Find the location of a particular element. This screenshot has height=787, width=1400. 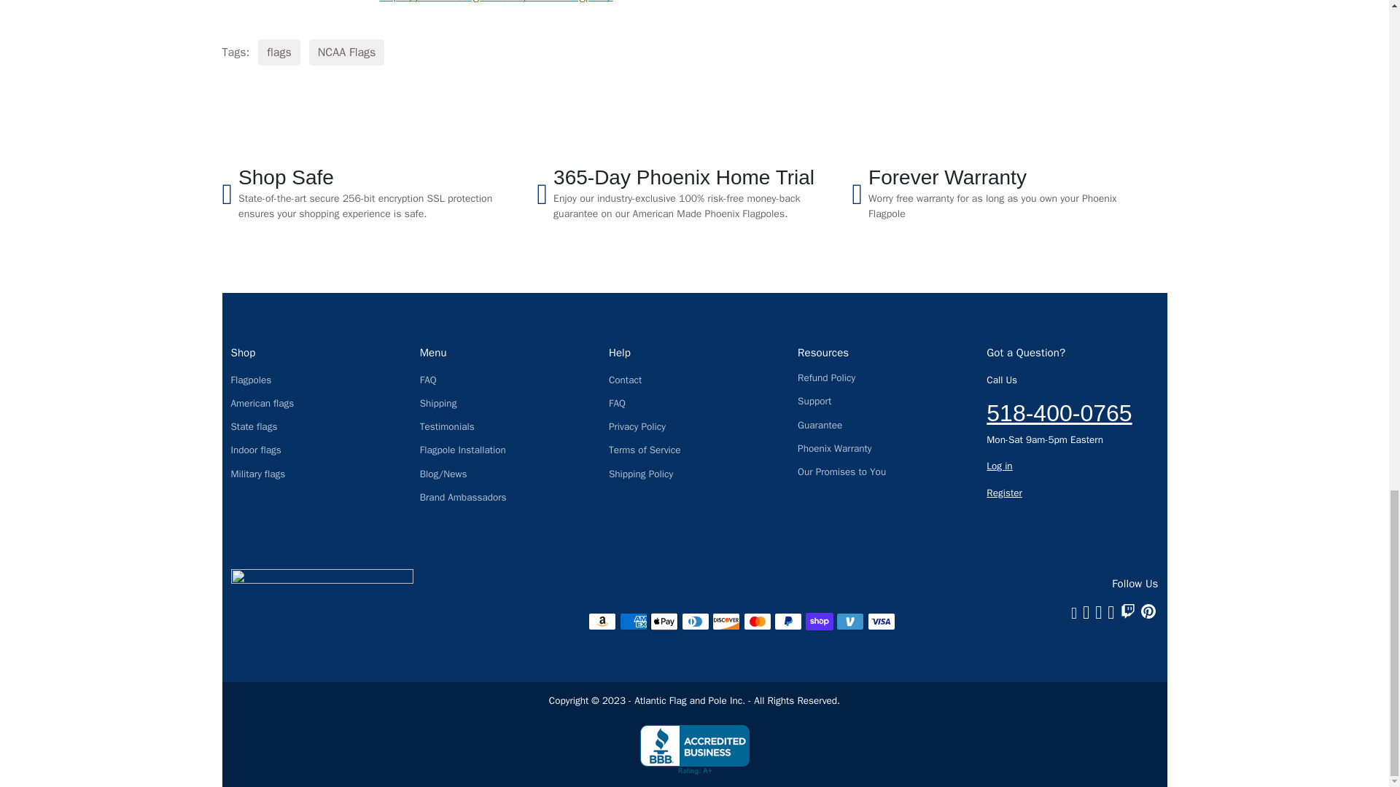

Discover is located at coordinates (726, 622).